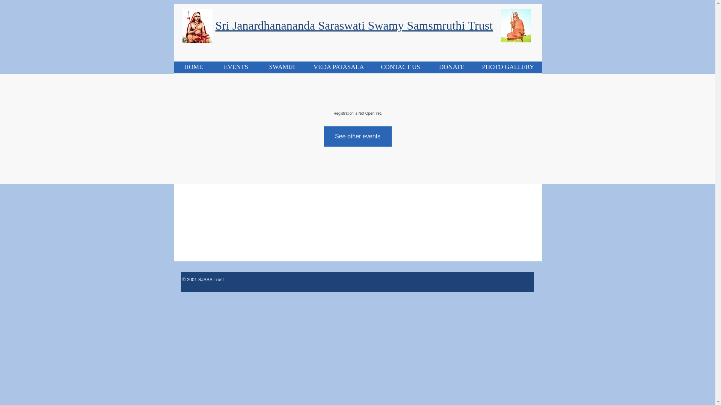  Describe the element at coordinates (193, 67) in the screenshot. I see `HOME` at that location.